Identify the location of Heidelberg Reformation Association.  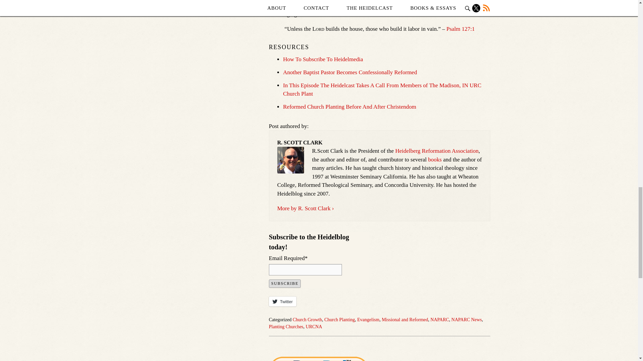
(437, 151).